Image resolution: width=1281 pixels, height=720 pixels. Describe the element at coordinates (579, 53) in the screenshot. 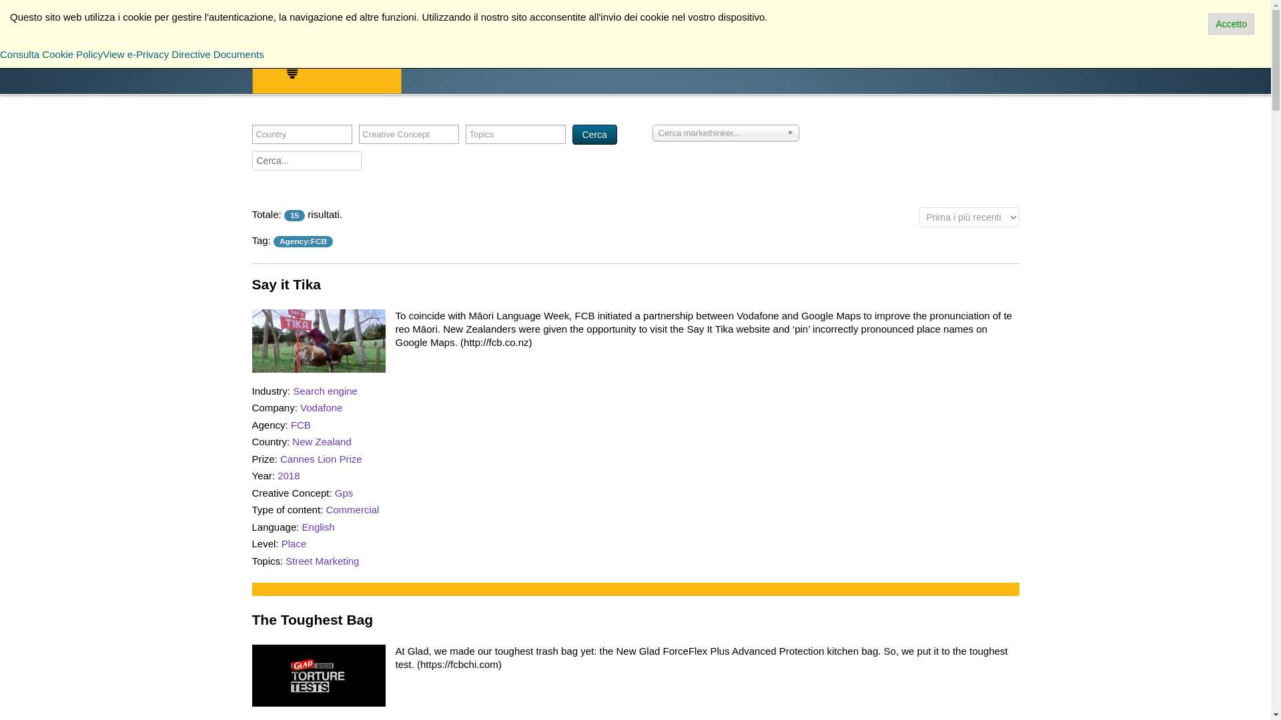

I see `Markethinkers` at that location.